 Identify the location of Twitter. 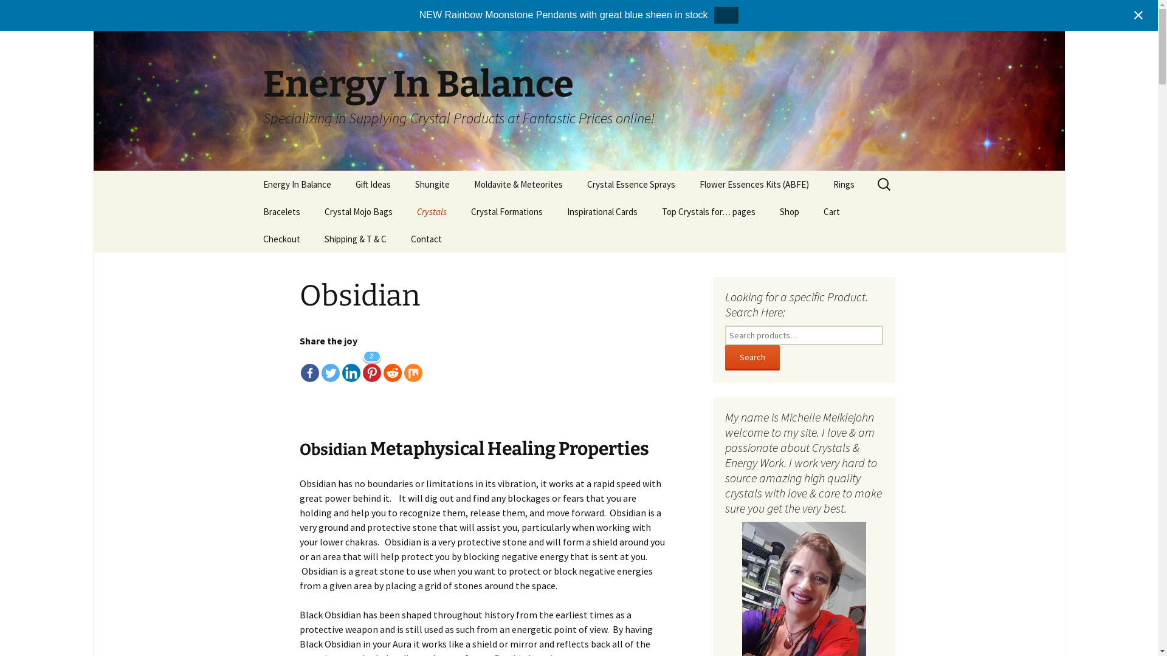
(330, 366).